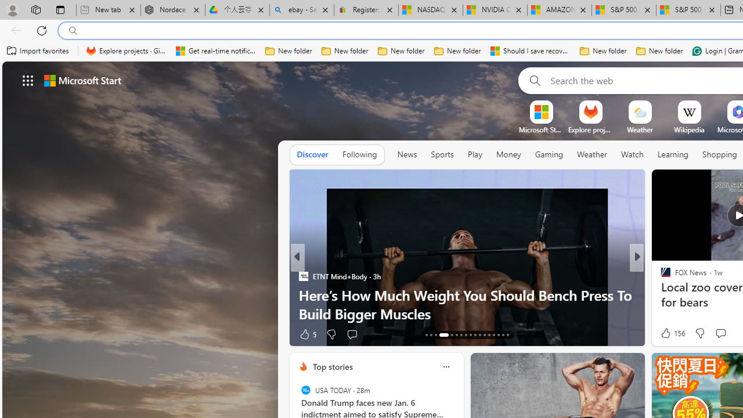 This screenshot has height=418, width=743. Describe the element at coordinates (446, 367) in the screenshot. I see `Class: icon-img` at that location.